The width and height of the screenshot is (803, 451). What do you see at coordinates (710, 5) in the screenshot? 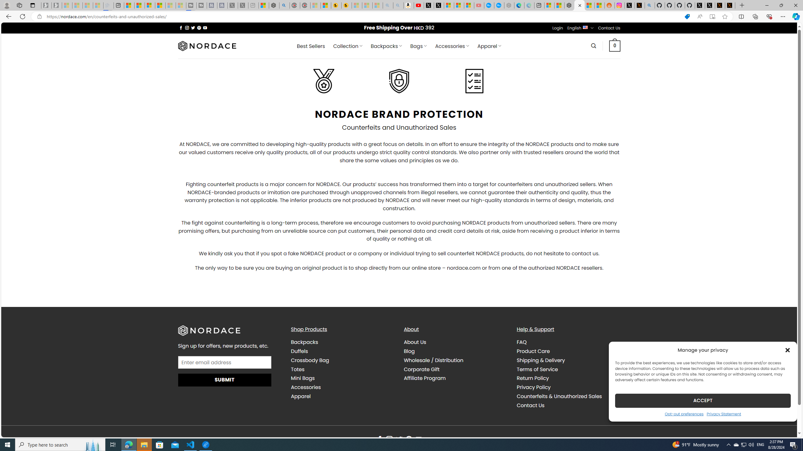
I see `GitHub (@github) / X` at bounding box center [710, 5].